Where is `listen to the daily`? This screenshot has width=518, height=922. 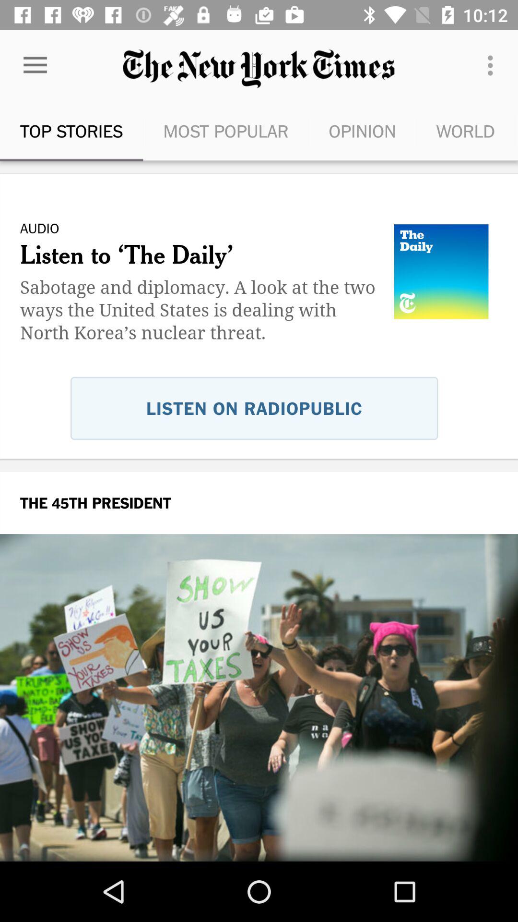
listen to the daily is located at coordinates (259, 339).